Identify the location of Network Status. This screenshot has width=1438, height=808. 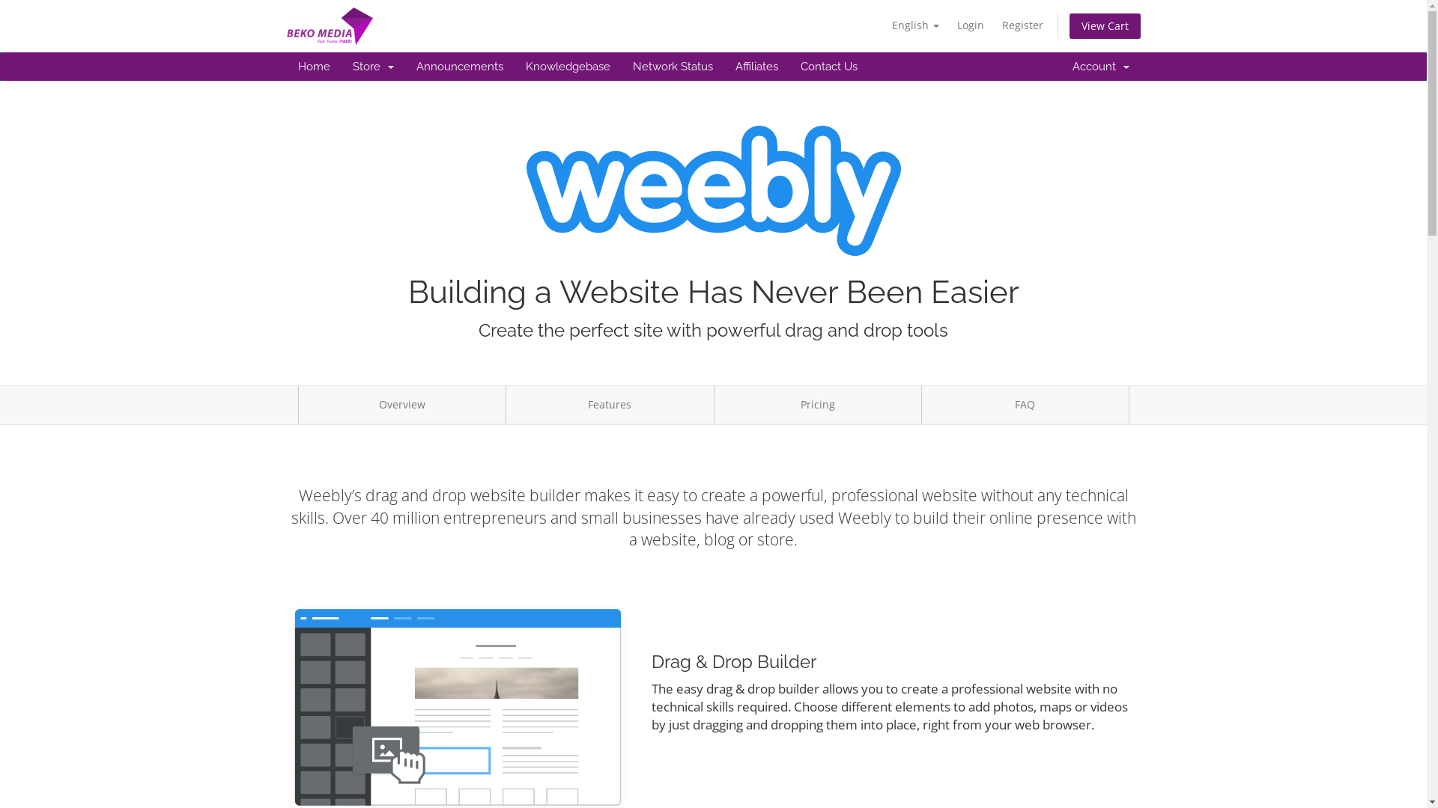
(673, 67).